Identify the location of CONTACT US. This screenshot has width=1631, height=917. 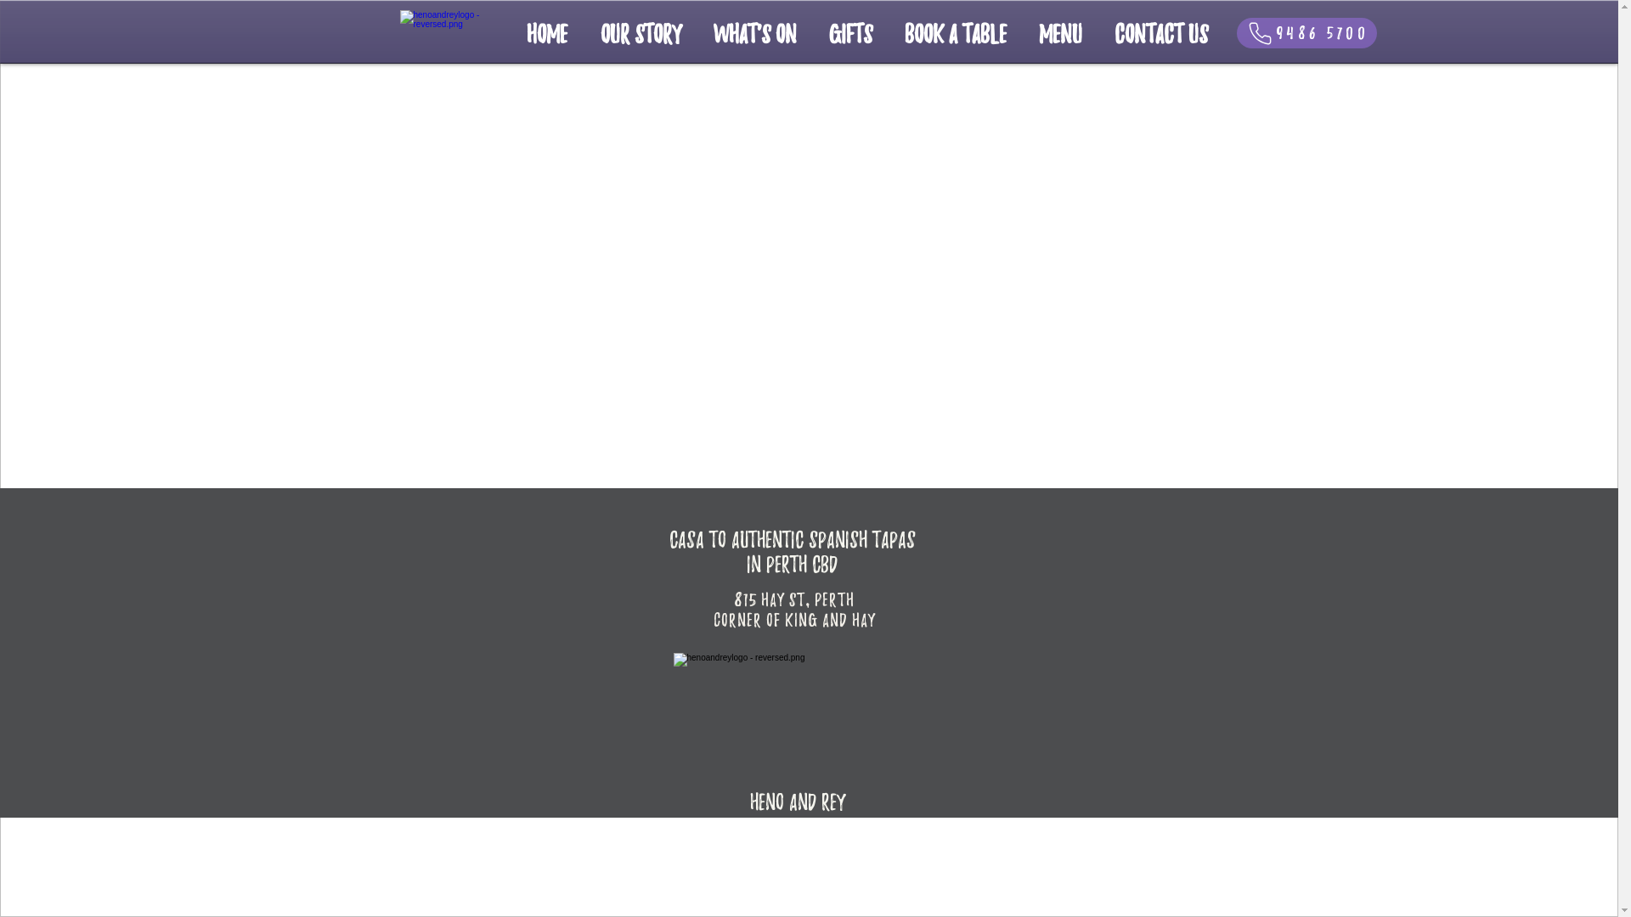
(1160, 33).